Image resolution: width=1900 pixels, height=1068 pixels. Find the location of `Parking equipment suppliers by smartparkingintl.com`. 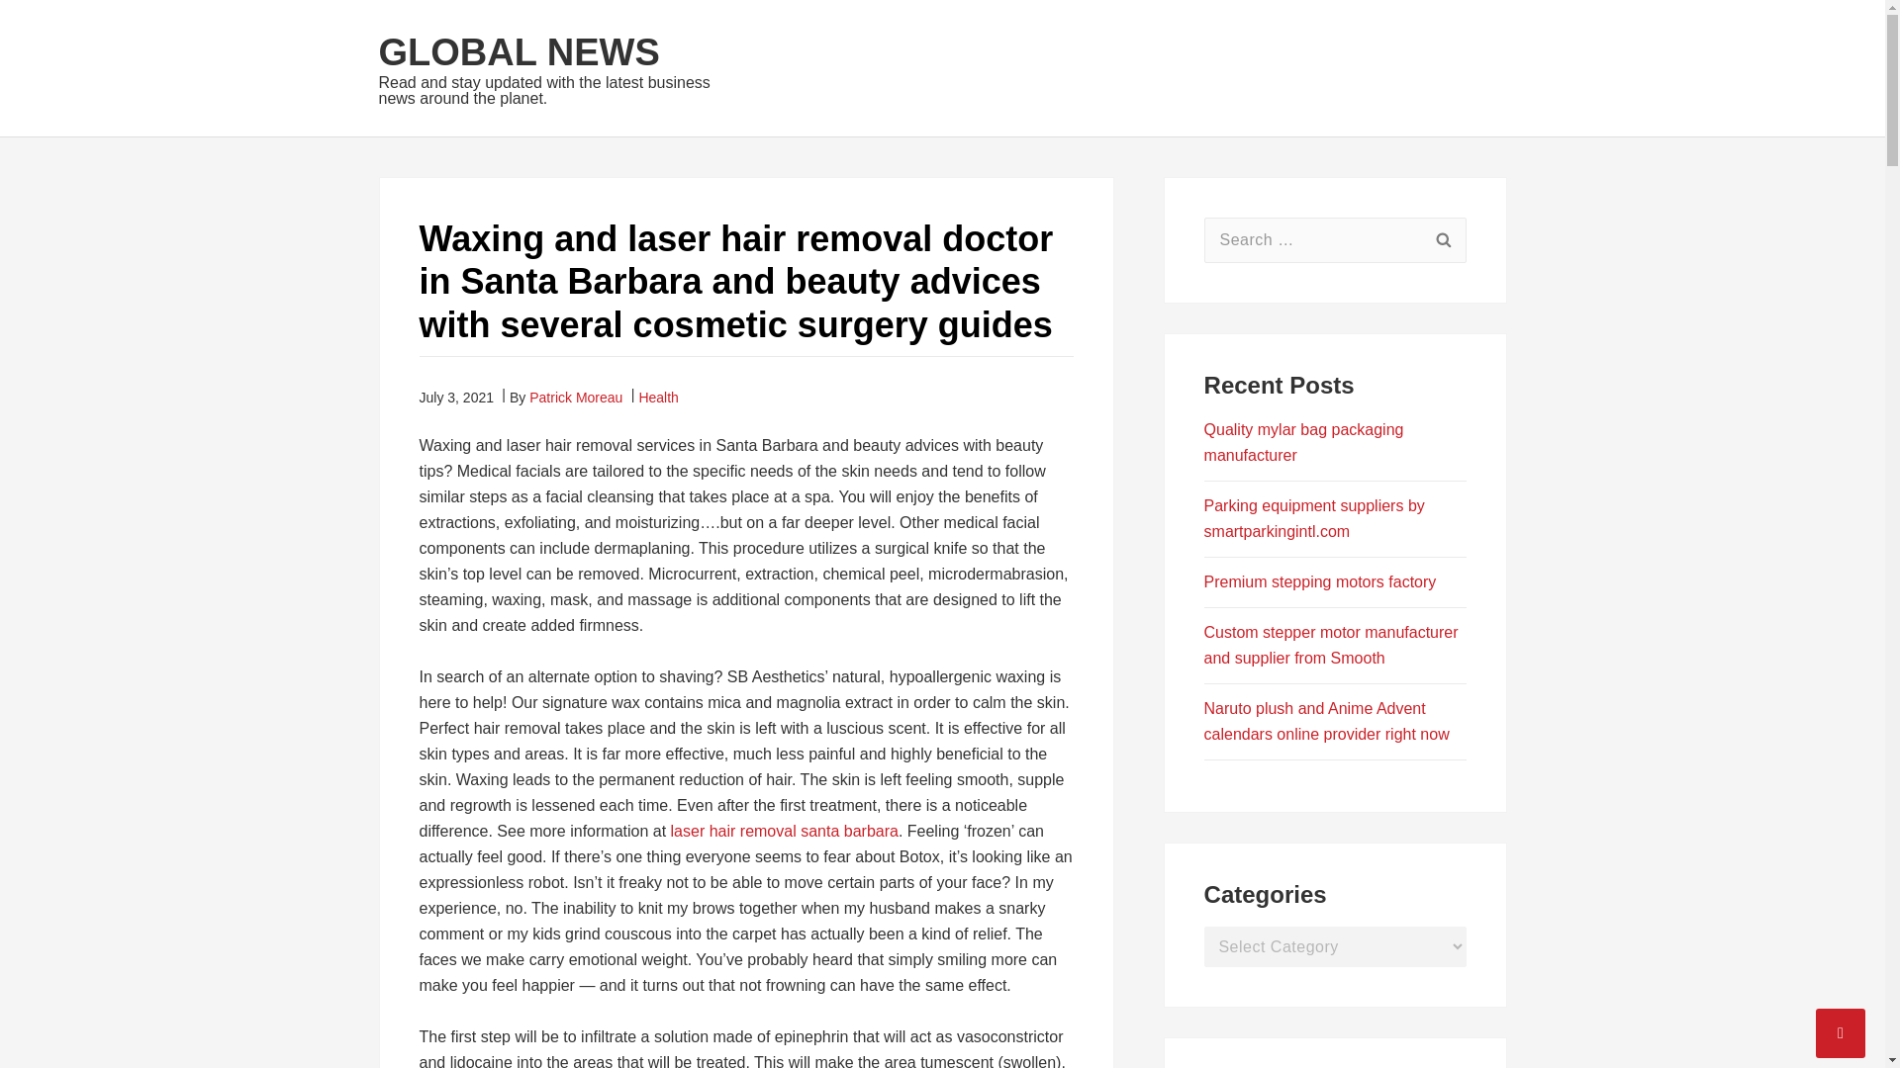

Parking equipment suppliers by smartparkingintl.com is located at coordinates (1314, 518).